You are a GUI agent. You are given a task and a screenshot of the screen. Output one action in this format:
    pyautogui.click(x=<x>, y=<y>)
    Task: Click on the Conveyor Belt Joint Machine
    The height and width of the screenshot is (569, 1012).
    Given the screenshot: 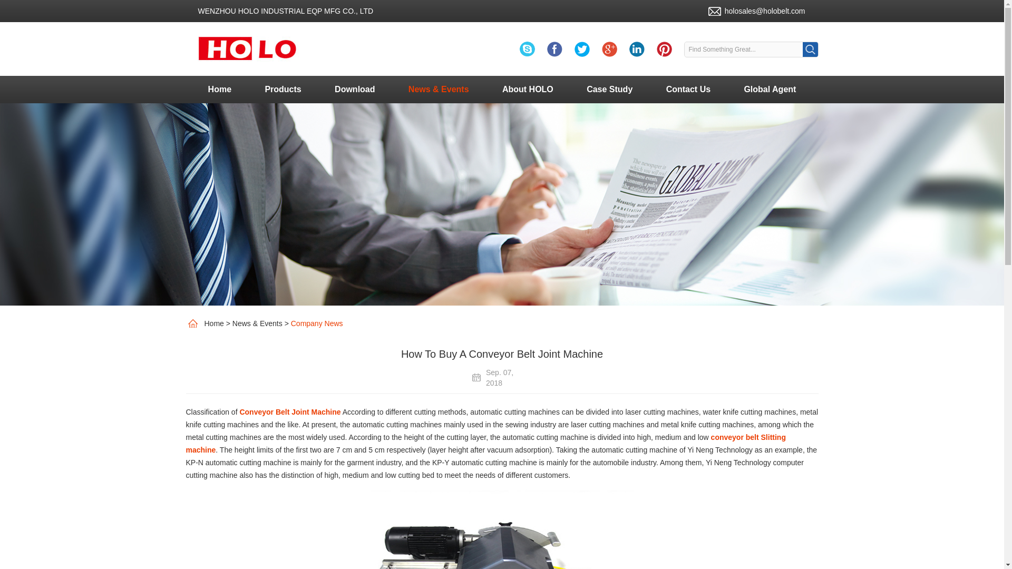 What is the action you would take?
    pyautogui.click(x=502, y=525)
    